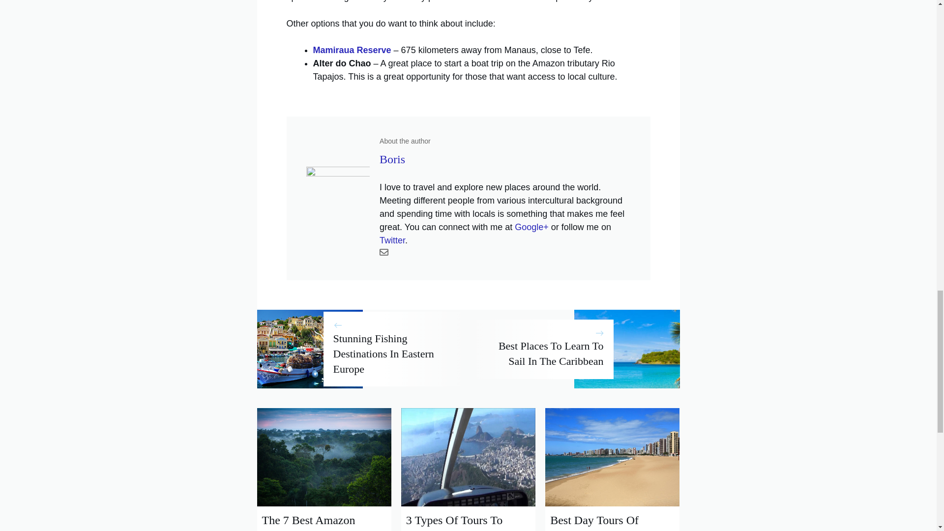  What do you see at coordinates (383, 354) in the screenshot?
I see `Stunning Fishing Destinations In Eastern Europe` at bounding box center [383, 354].